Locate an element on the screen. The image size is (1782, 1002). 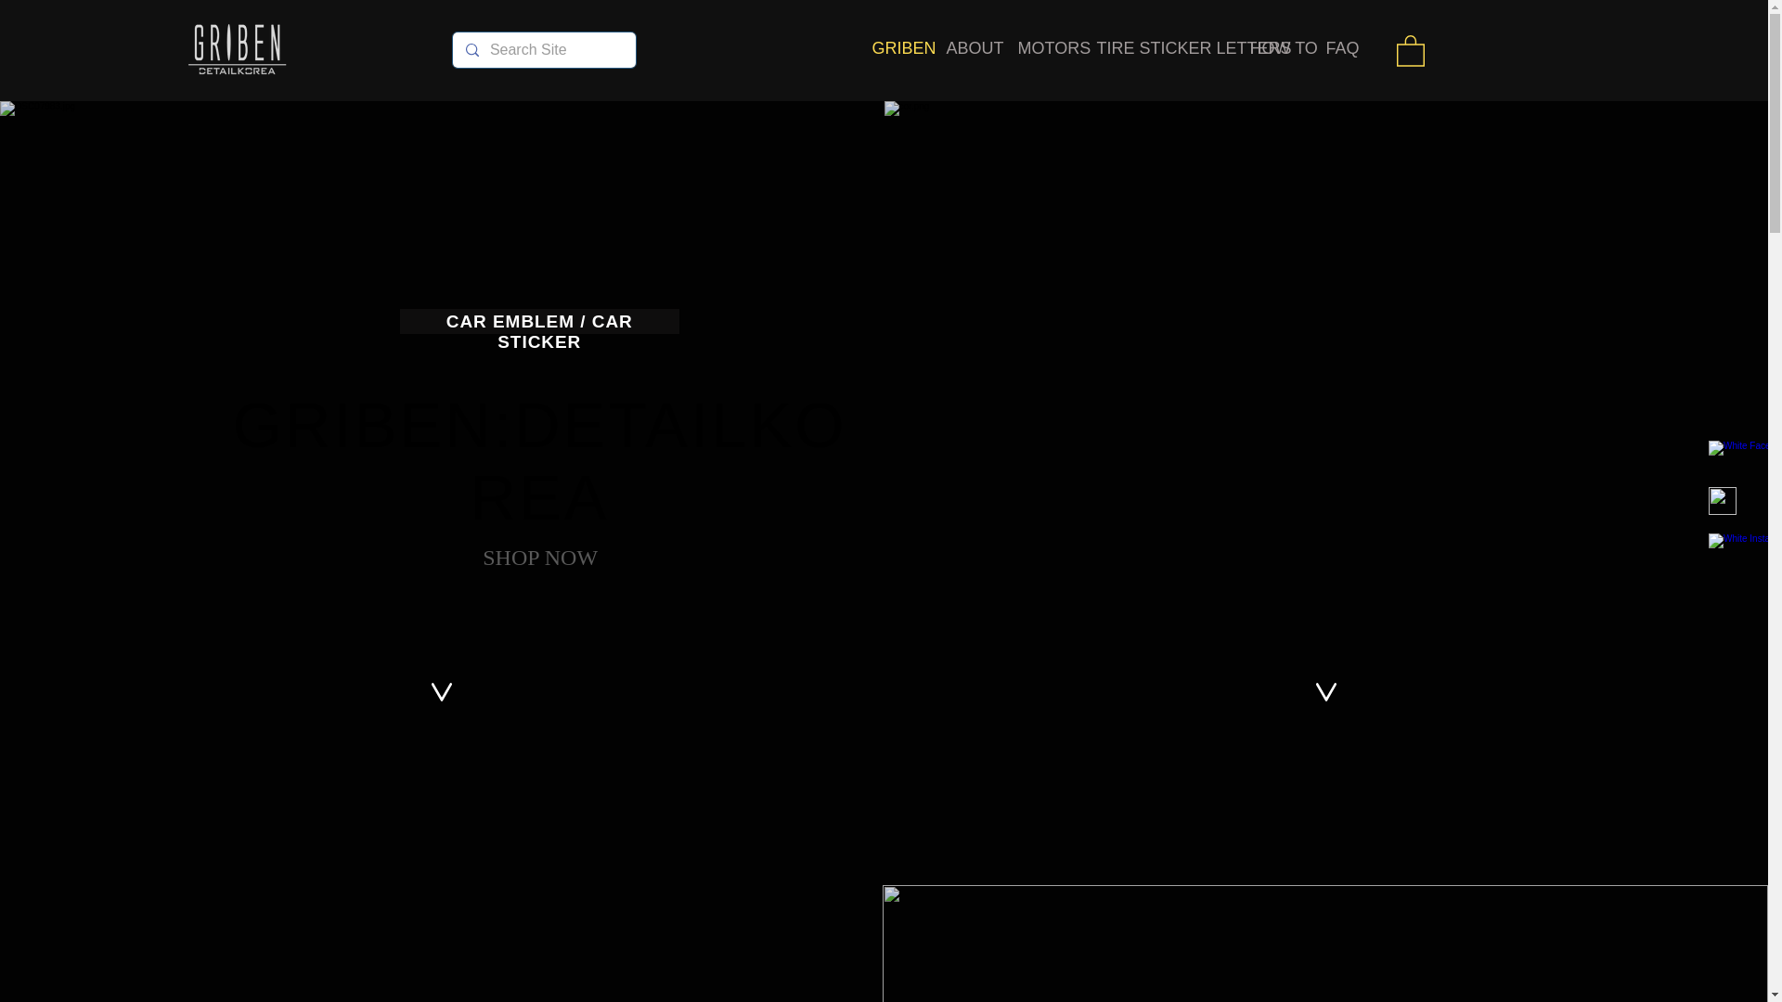
GRIBEN is located at coordinates (895, 48).